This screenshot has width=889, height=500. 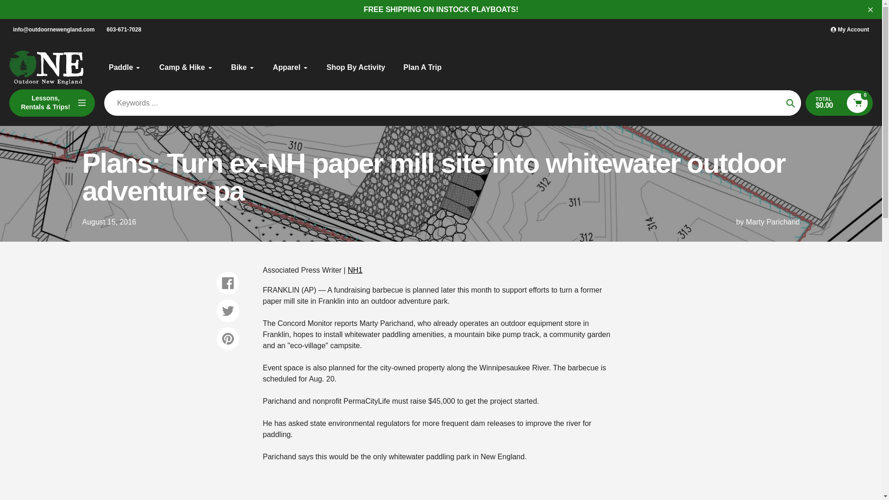 I want to click on 603-671-7028, so click(x=124, y=30).